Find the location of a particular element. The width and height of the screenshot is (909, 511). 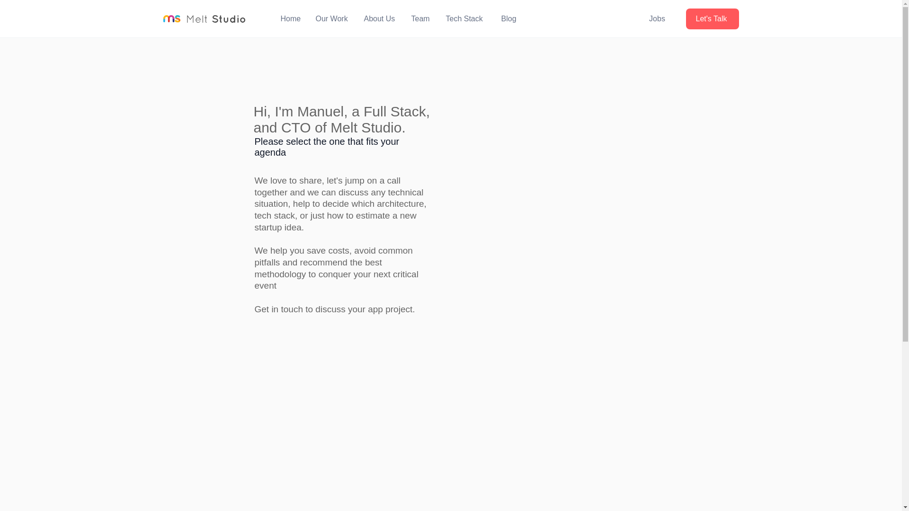

Our Work is located at coordinates (335, 19).